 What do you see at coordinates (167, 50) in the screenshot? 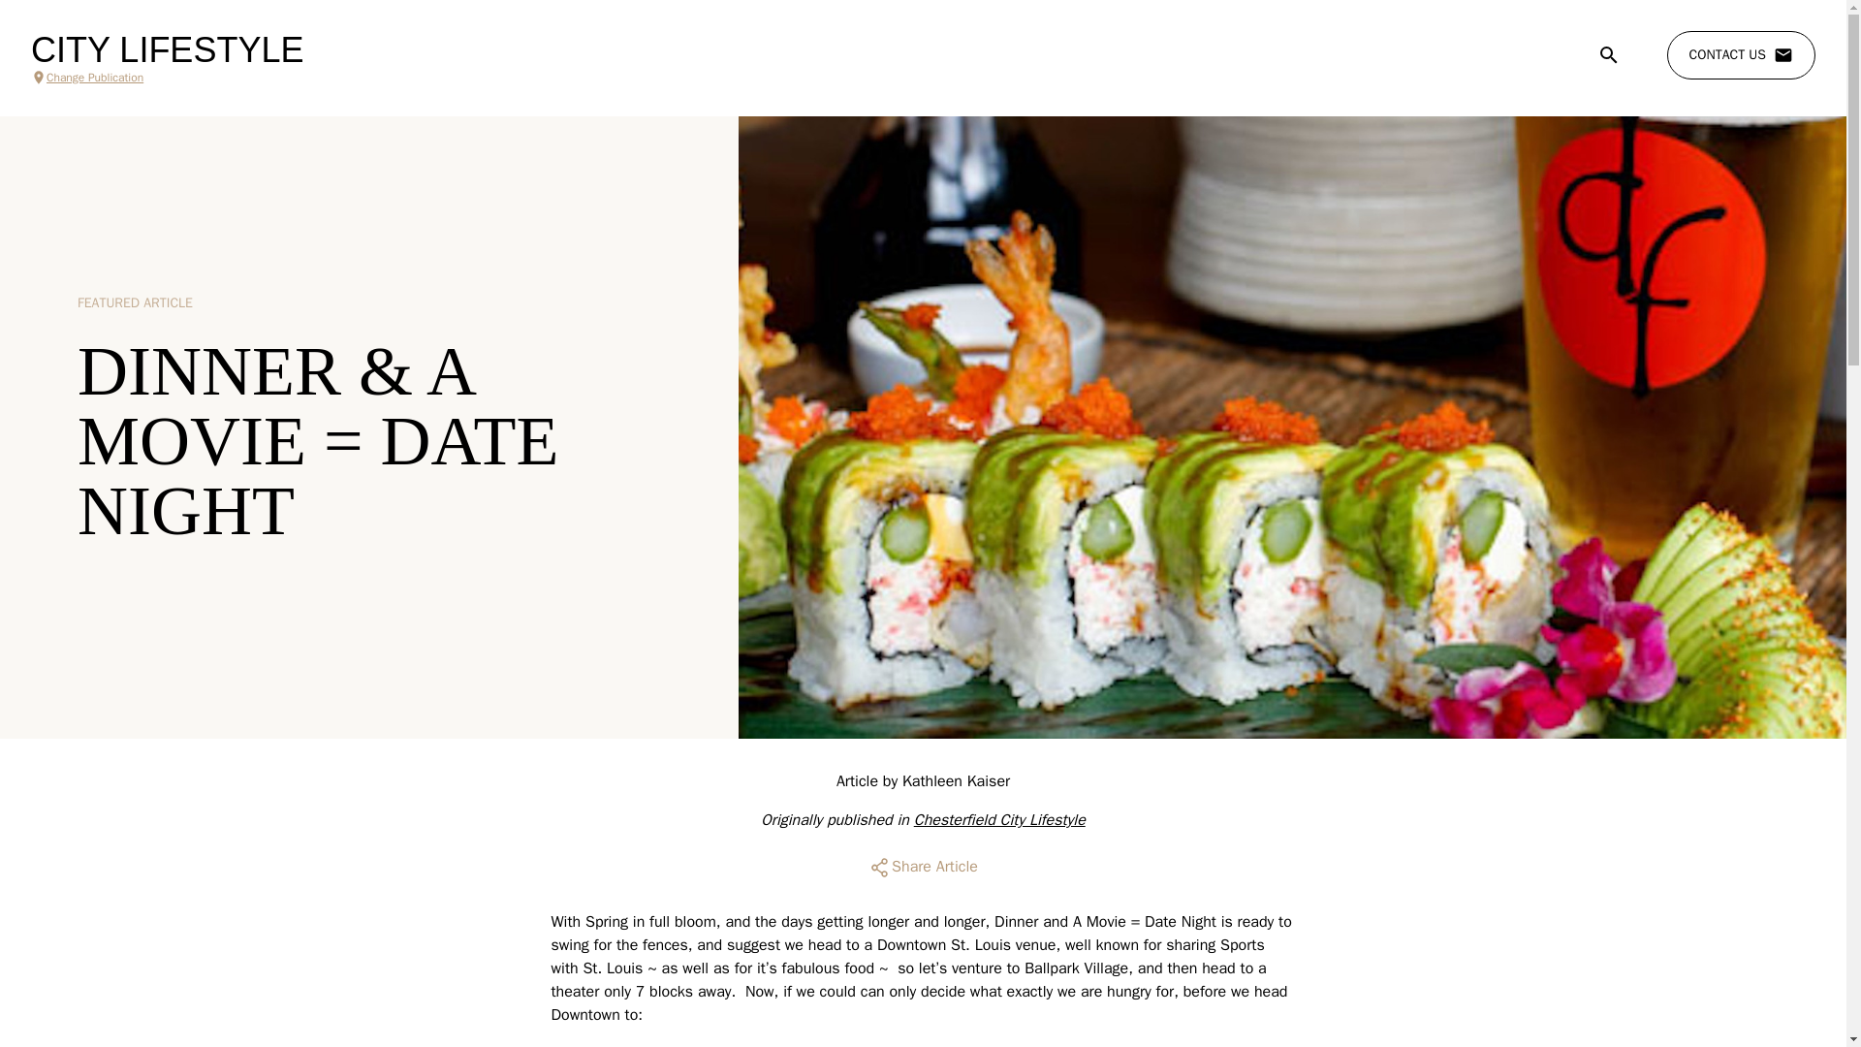
I see `CITY LIFESTYLE` at bounding box center [167, 50].